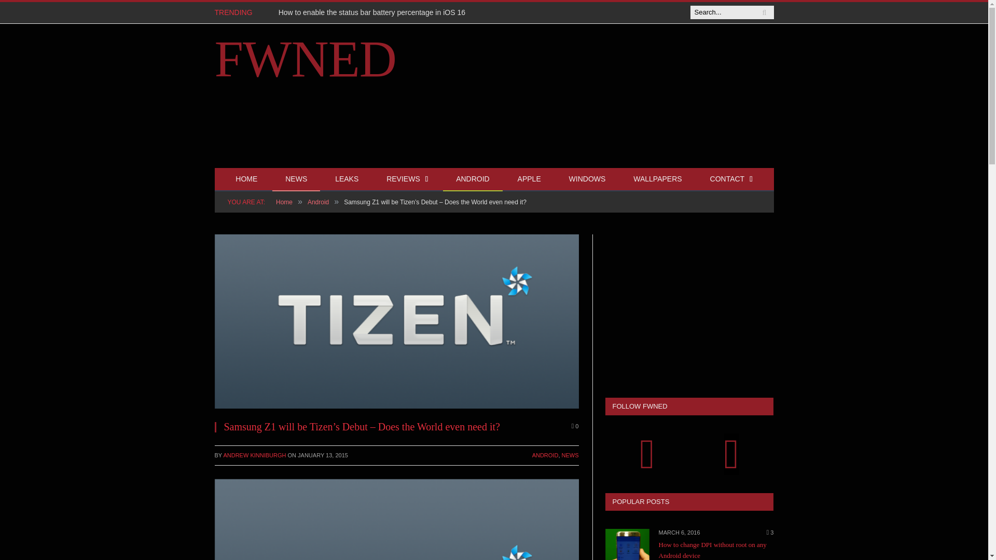 This screenshot has width=996, height=560. I want to click on ANDREW KINNIBURGH, so click(254, 455).